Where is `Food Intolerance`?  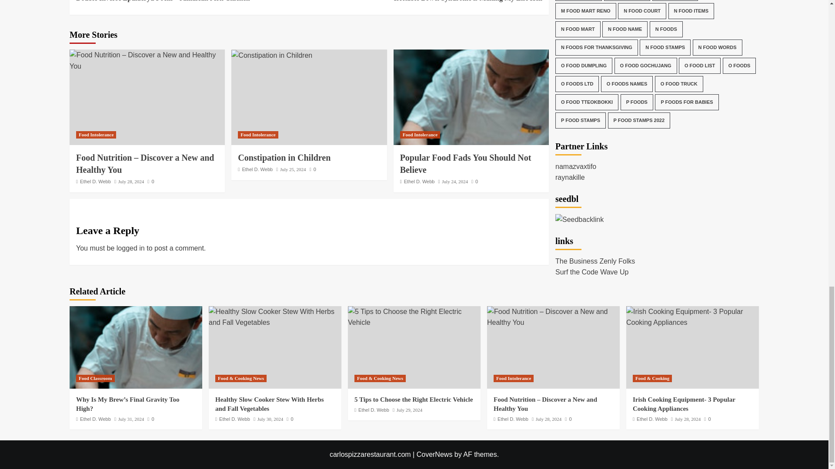
Food Intolerance is located at coordinates (425, 2).